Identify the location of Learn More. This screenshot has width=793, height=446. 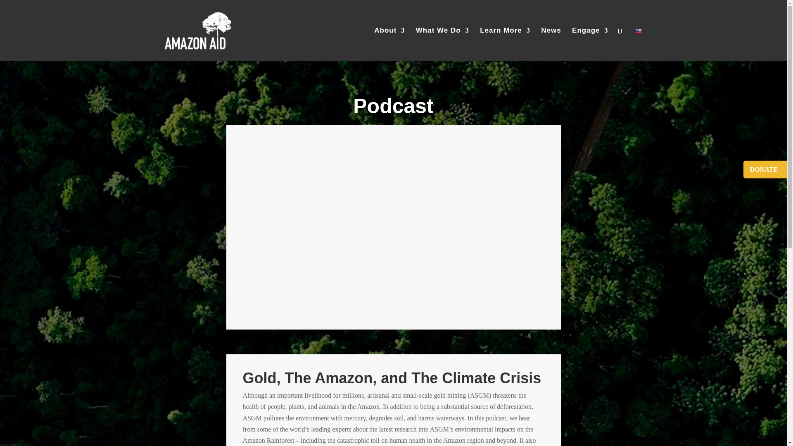
(505, 44).